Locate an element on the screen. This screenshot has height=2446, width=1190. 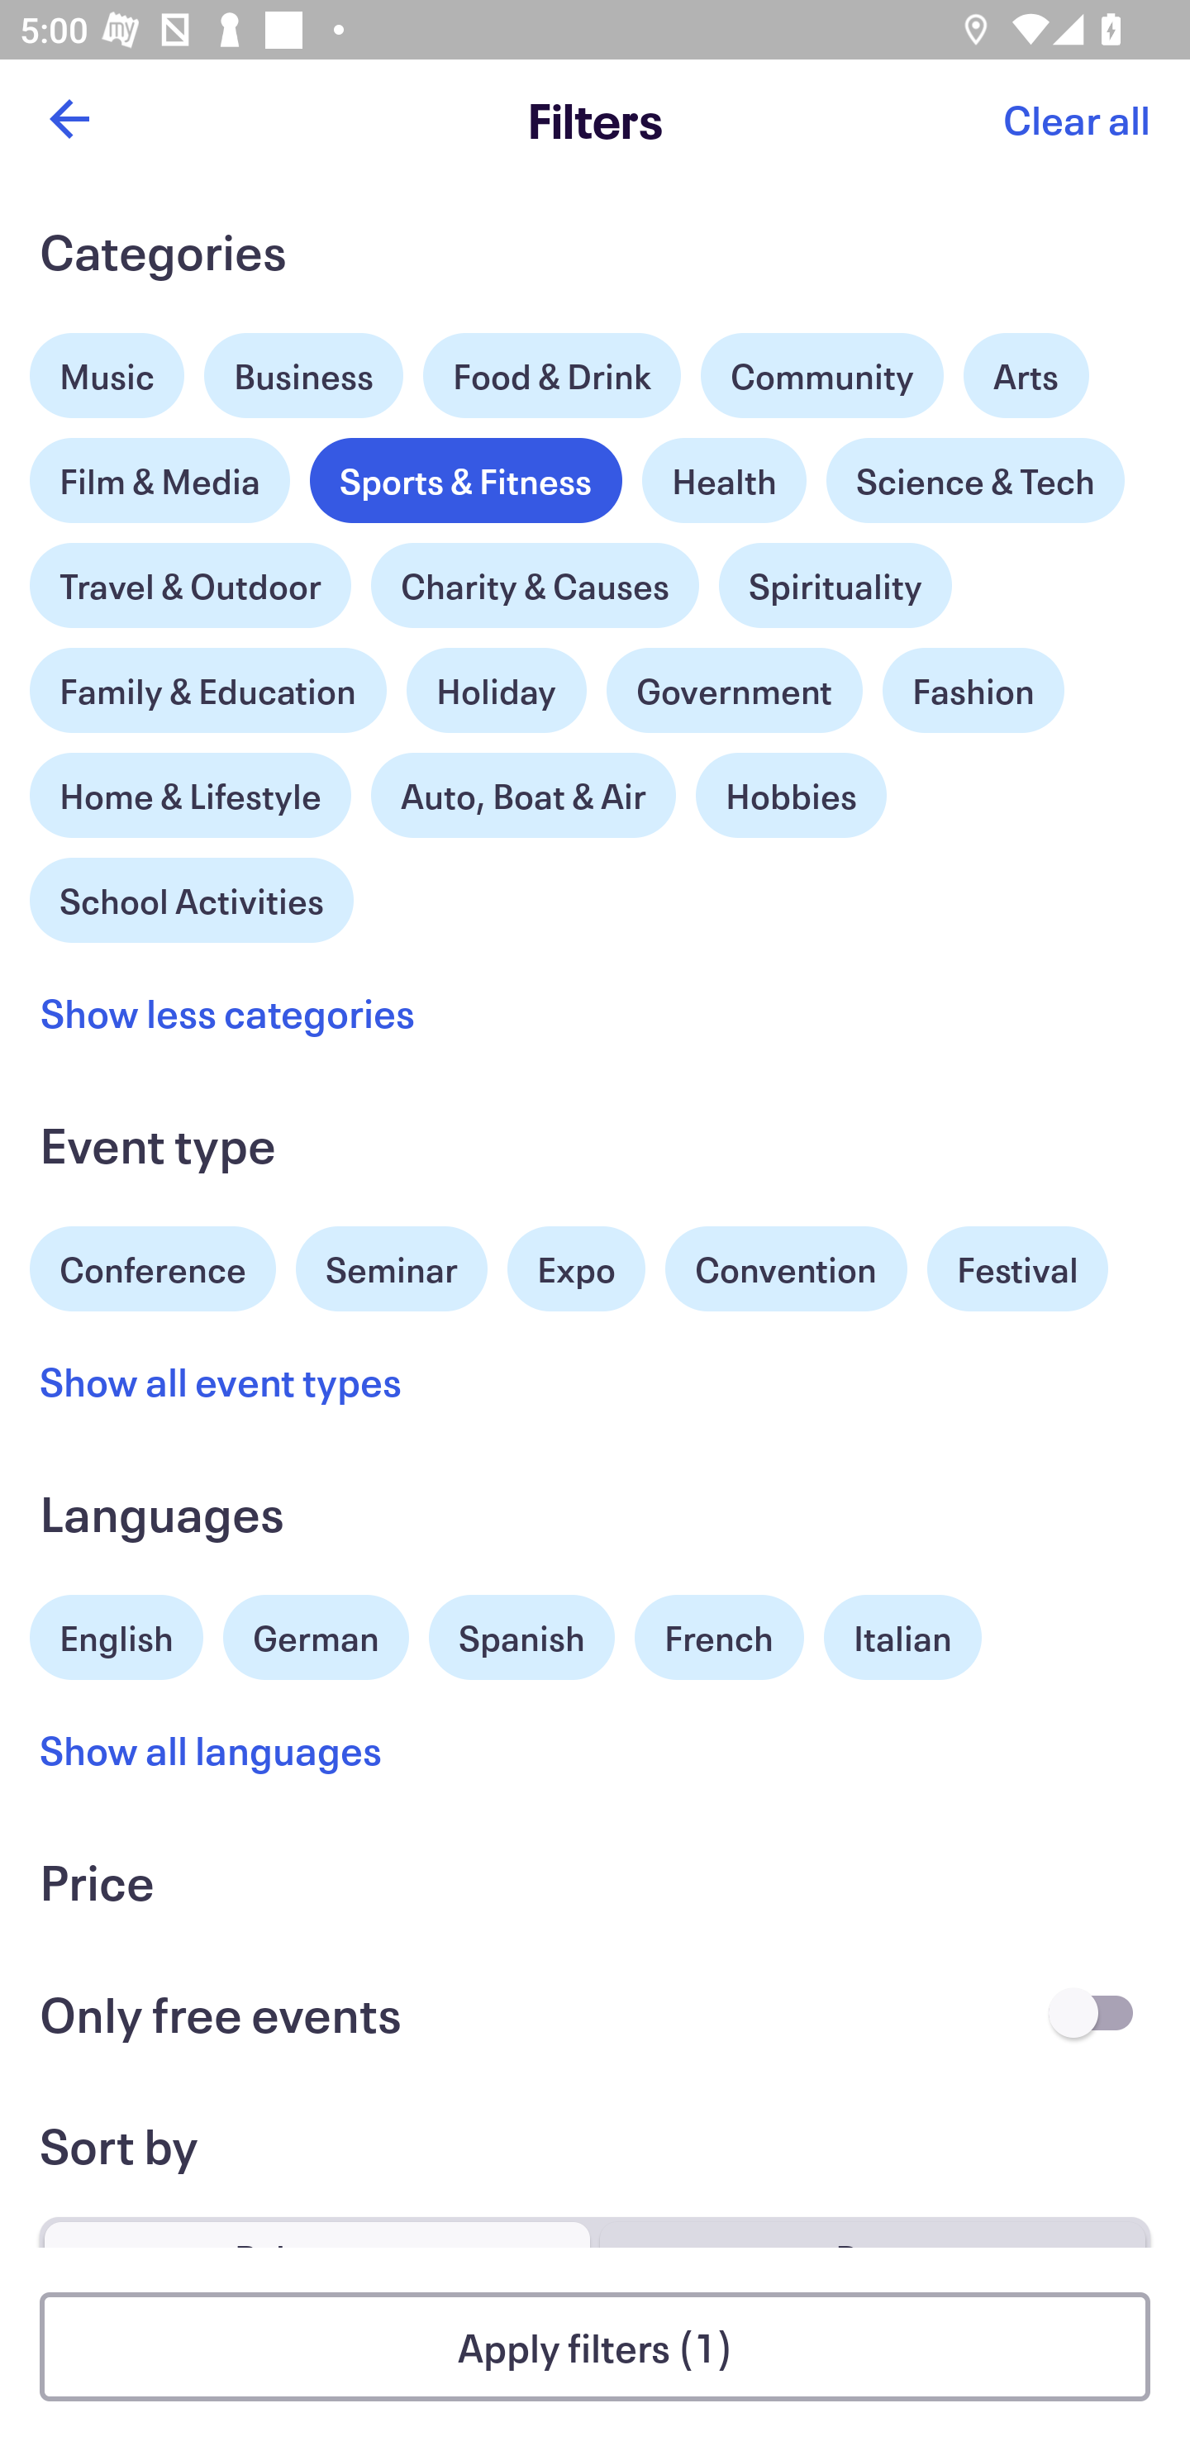
Show less categories is located at coordinates (227, 1012).